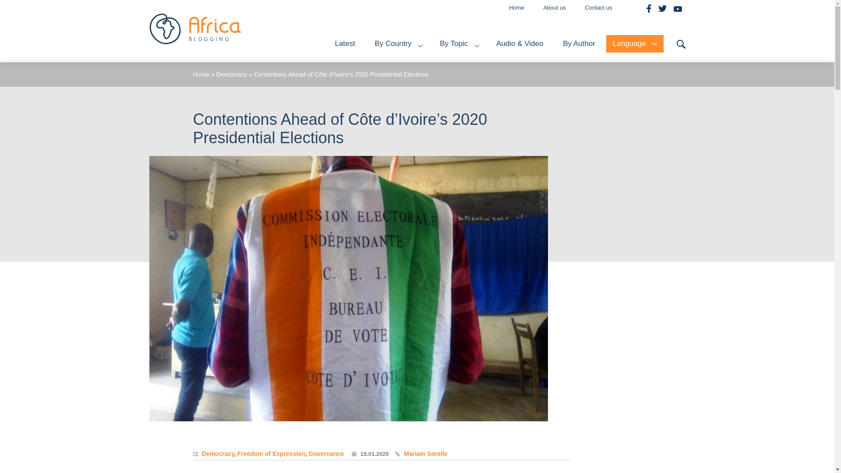  Describe the element at coordinates (370, 151) in the screenshot. I see `1324` at that location.